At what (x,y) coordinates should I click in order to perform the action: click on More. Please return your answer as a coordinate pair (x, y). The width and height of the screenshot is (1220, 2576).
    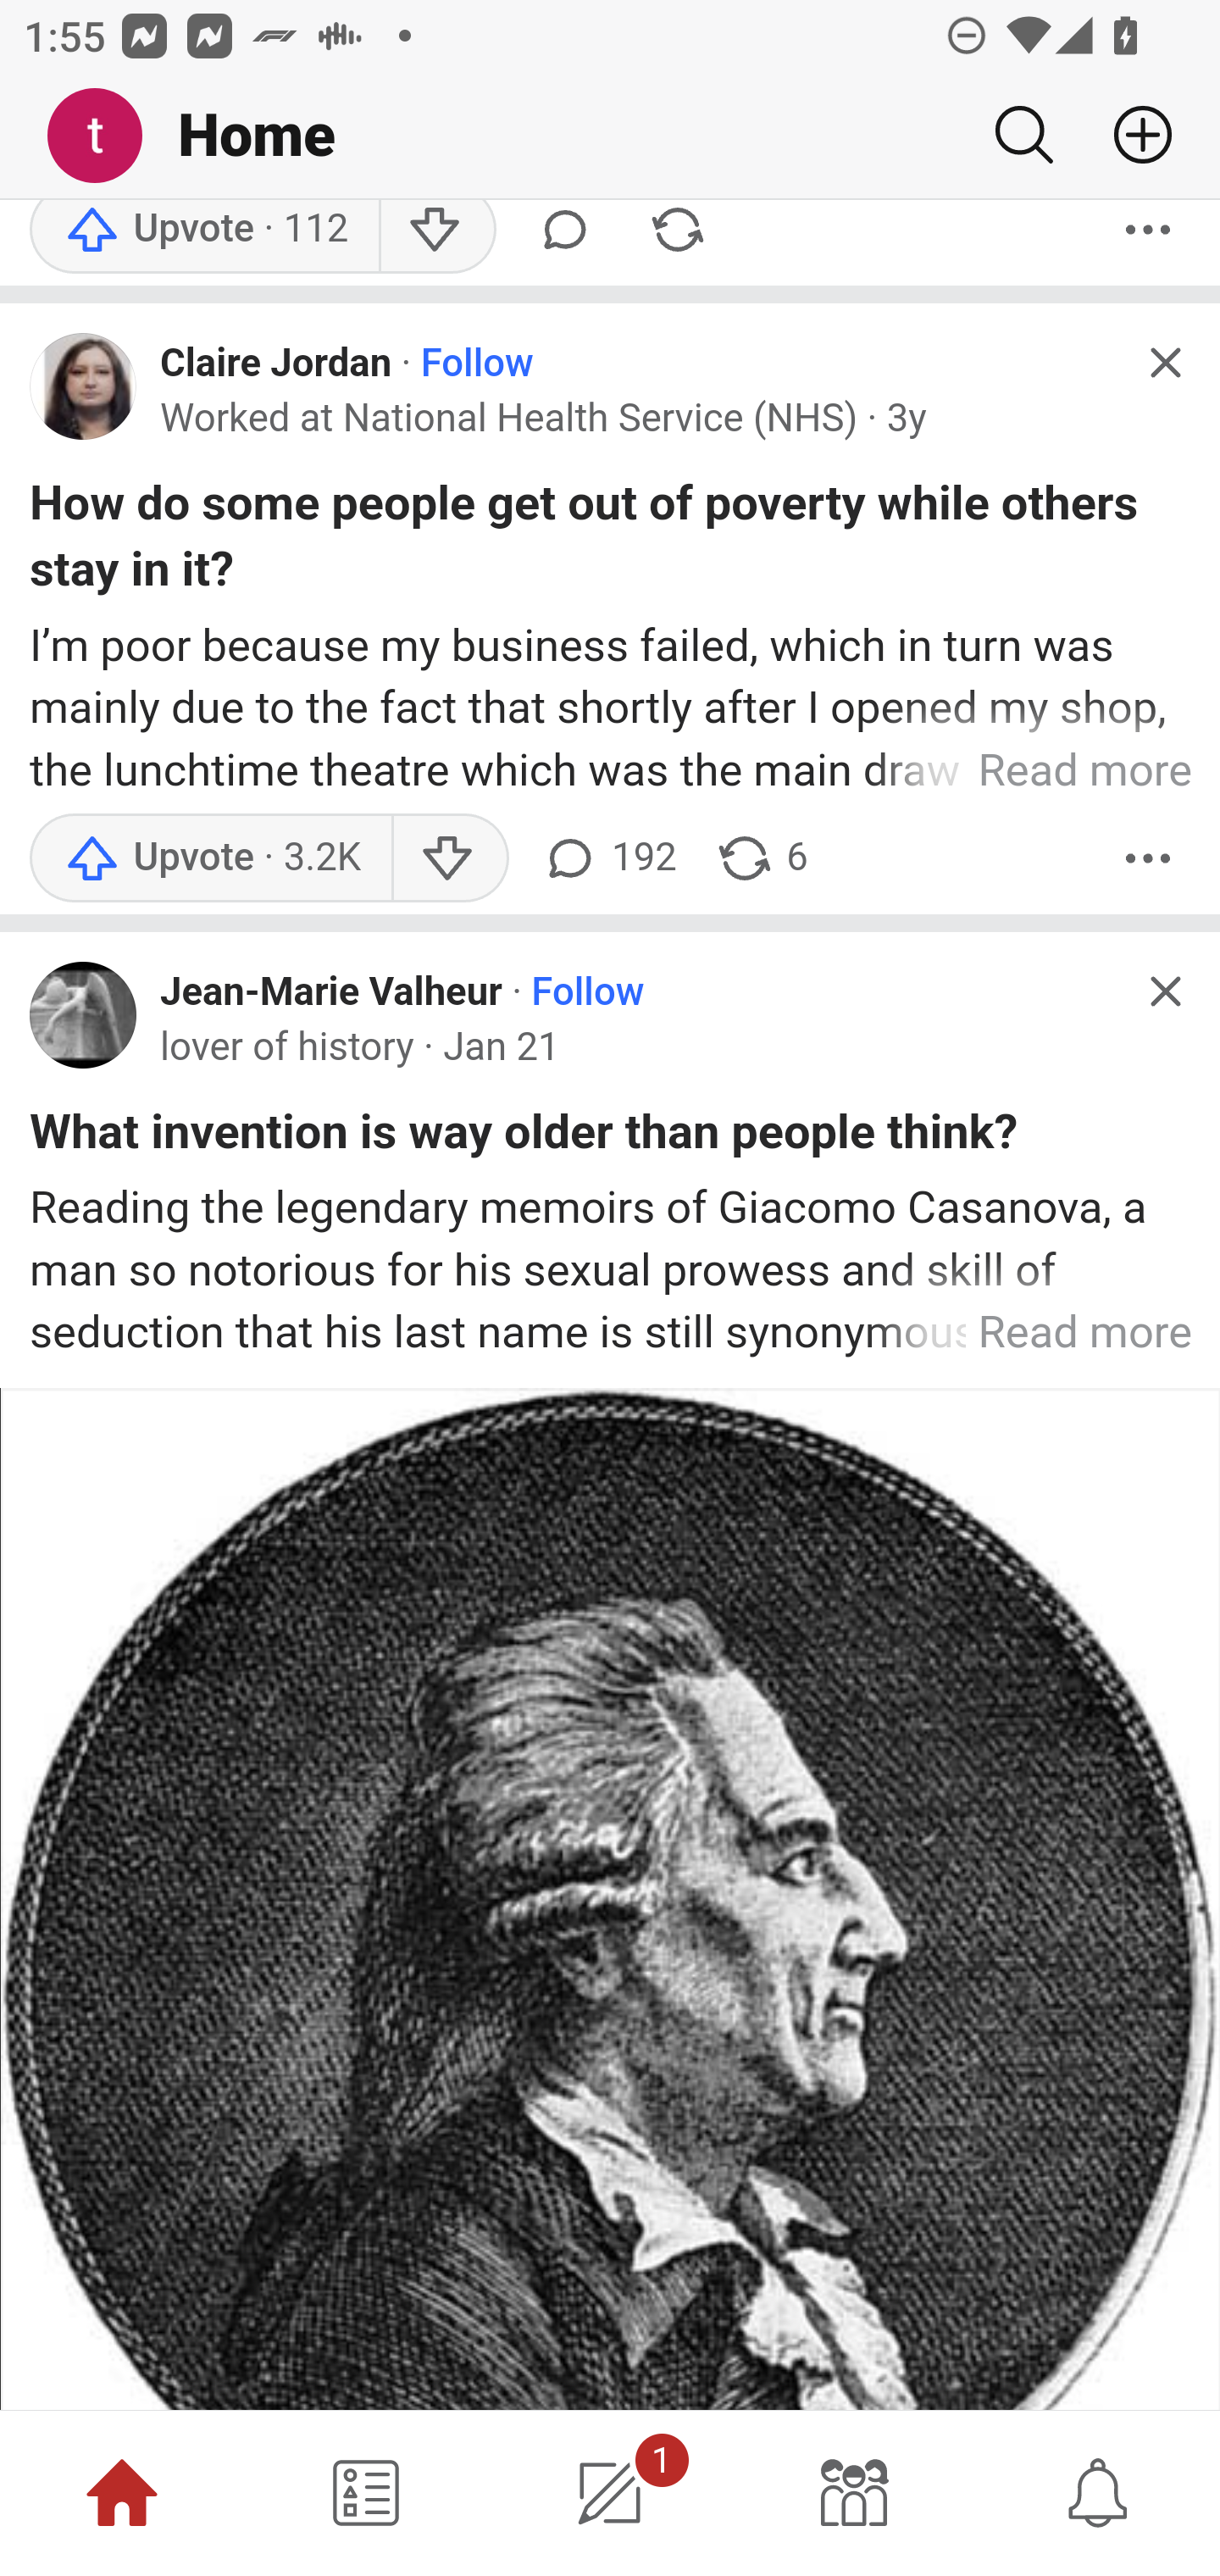
    Looking at the image, I should click on (1148, 860).